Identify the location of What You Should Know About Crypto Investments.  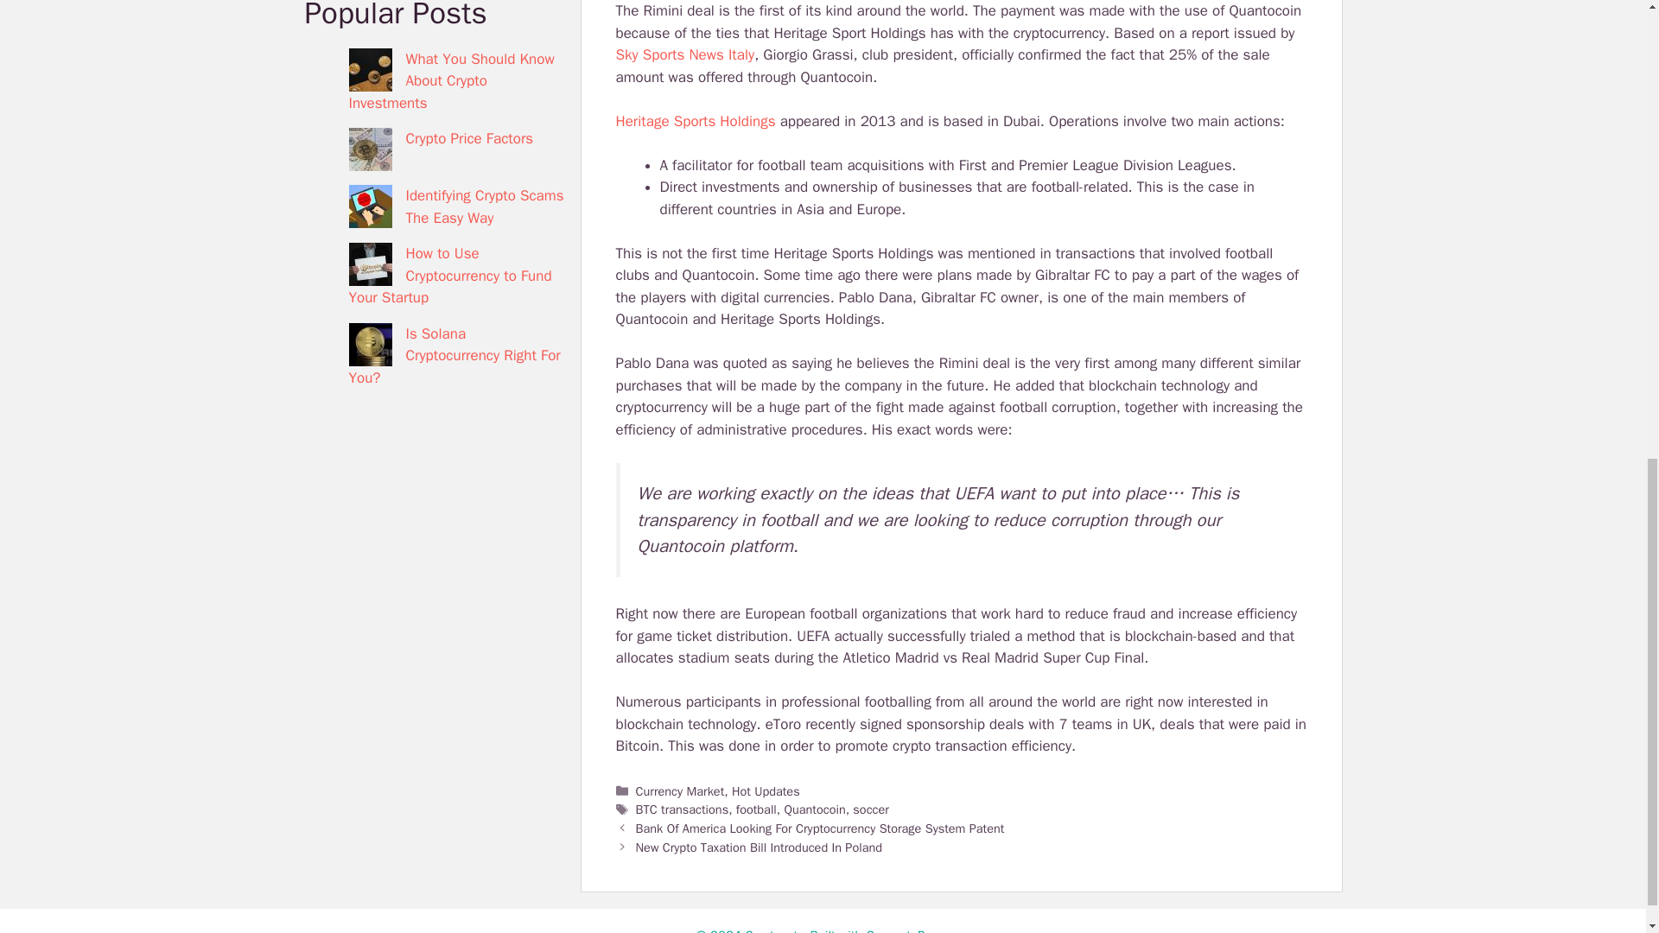
(451, 81).